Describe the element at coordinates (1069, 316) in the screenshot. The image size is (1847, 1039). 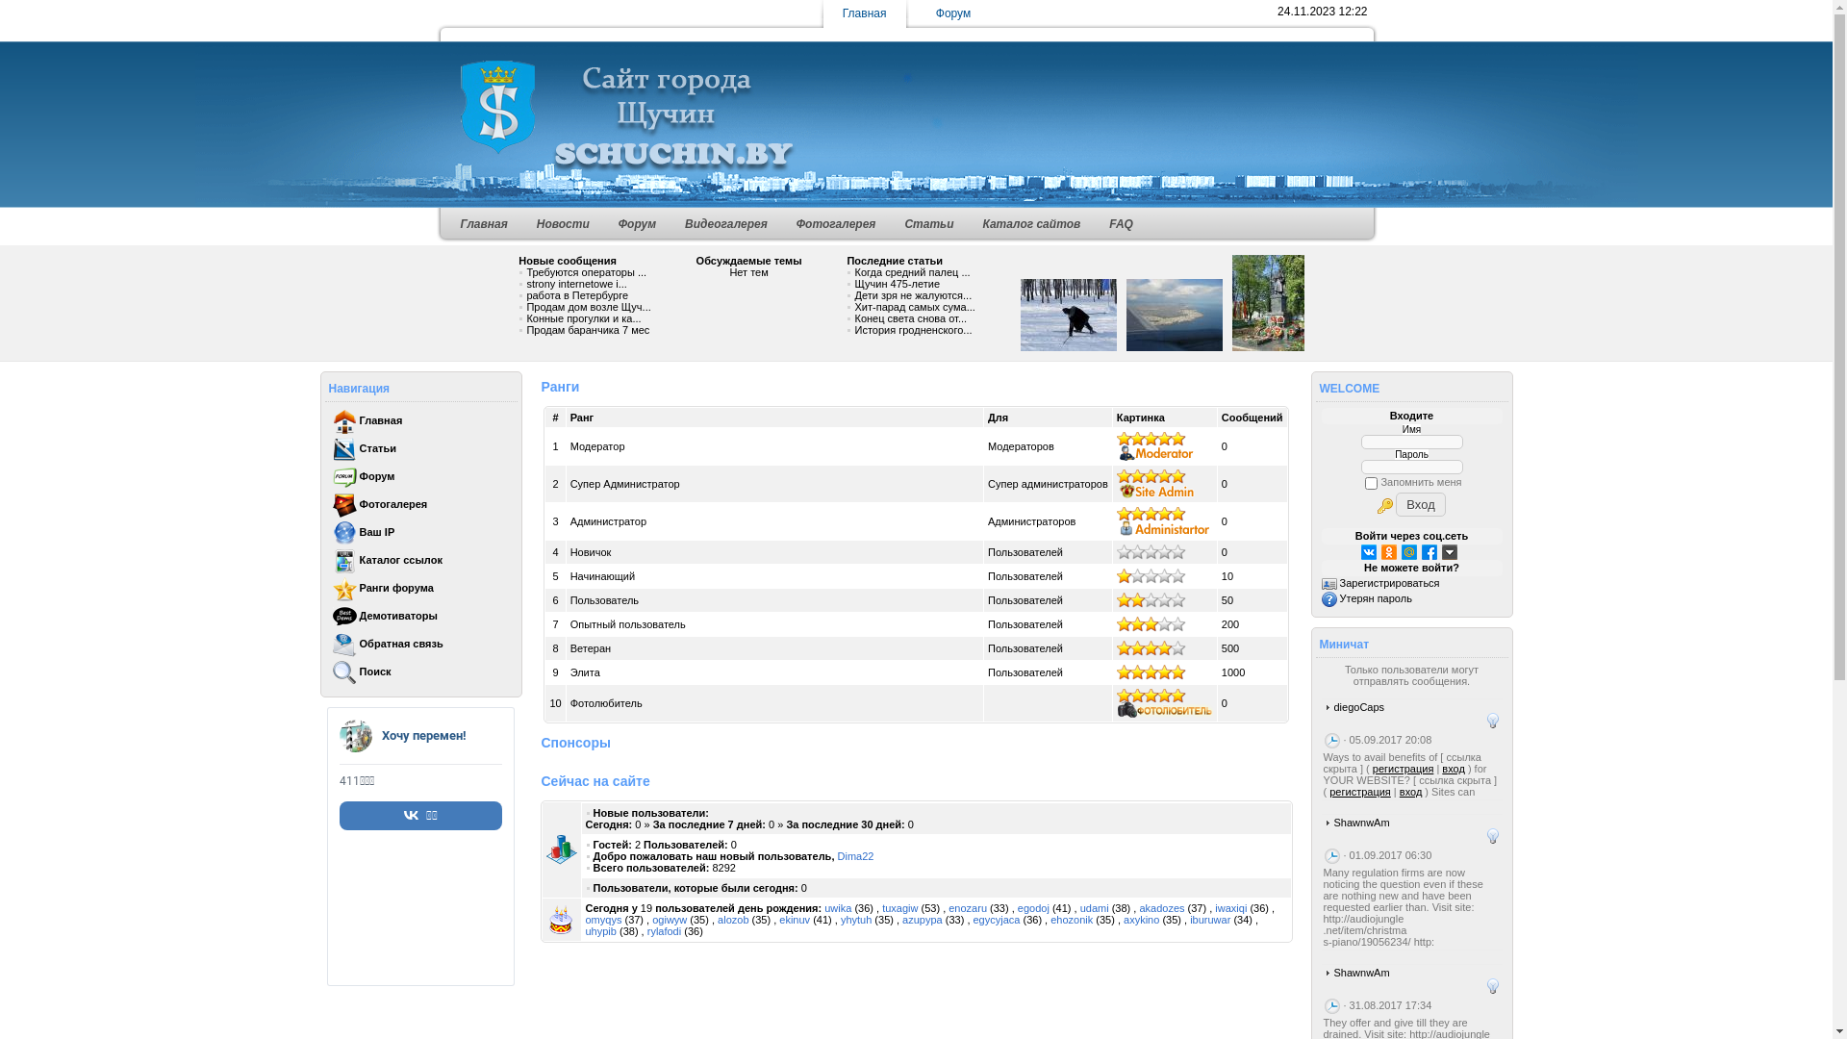
I see `---` at that location.